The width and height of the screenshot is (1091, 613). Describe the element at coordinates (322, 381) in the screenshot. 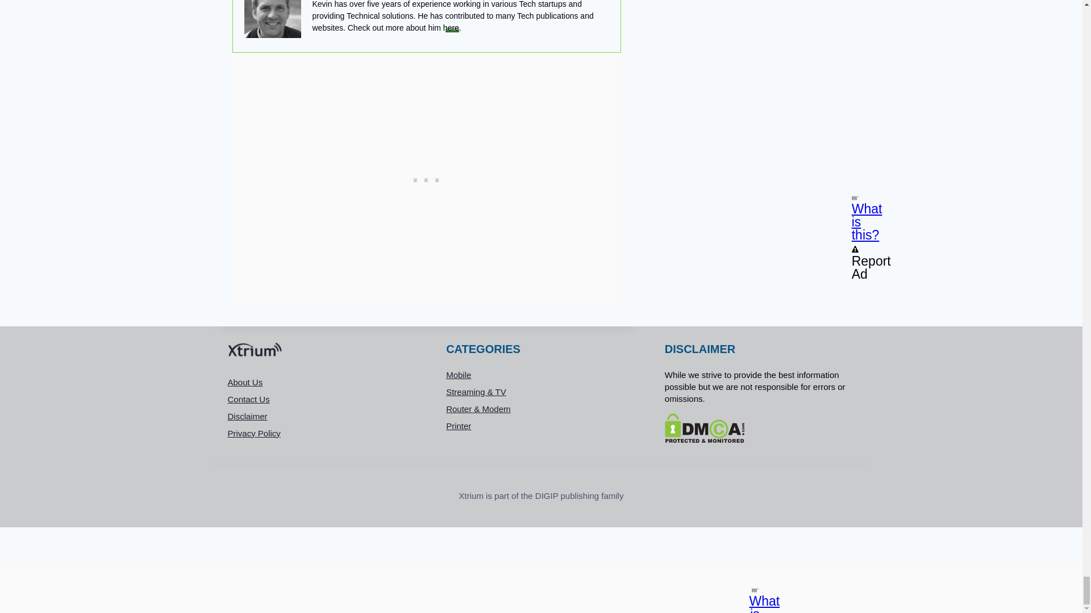

I see `About Us` at that location.